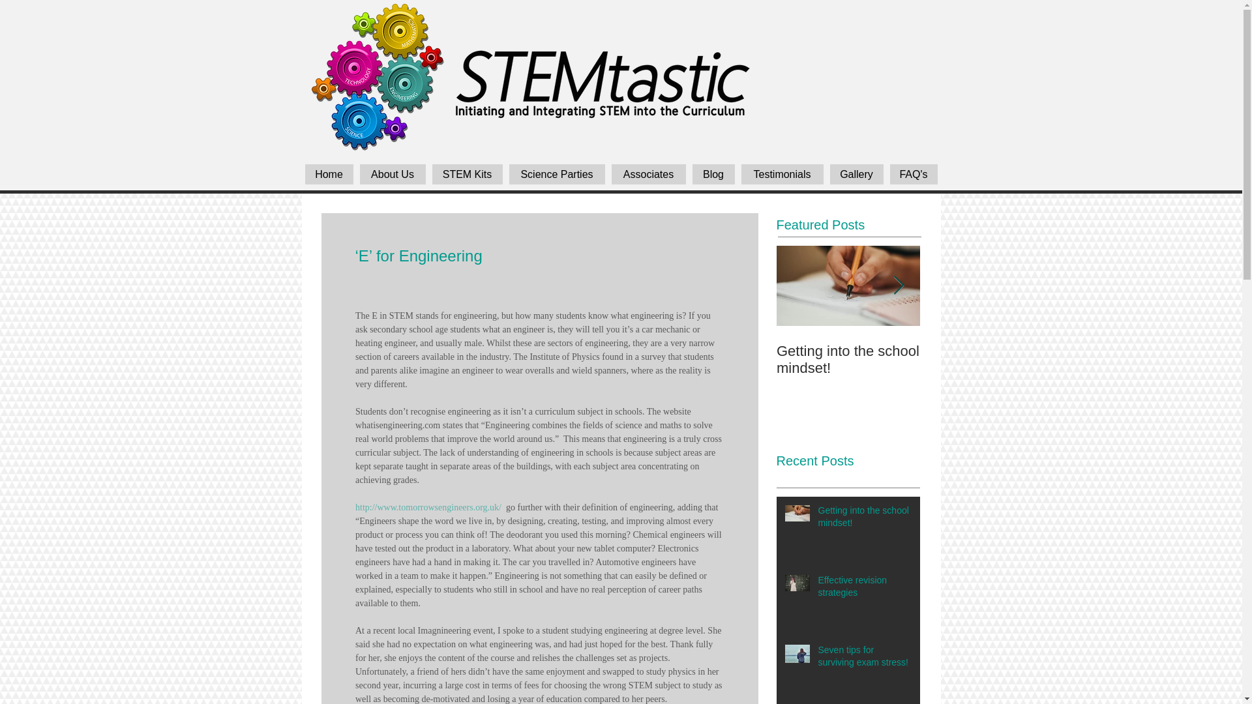  Describe the element at coordinates (848, 359) in the screenshot. I see `Getting into the school mindset!` at that location.